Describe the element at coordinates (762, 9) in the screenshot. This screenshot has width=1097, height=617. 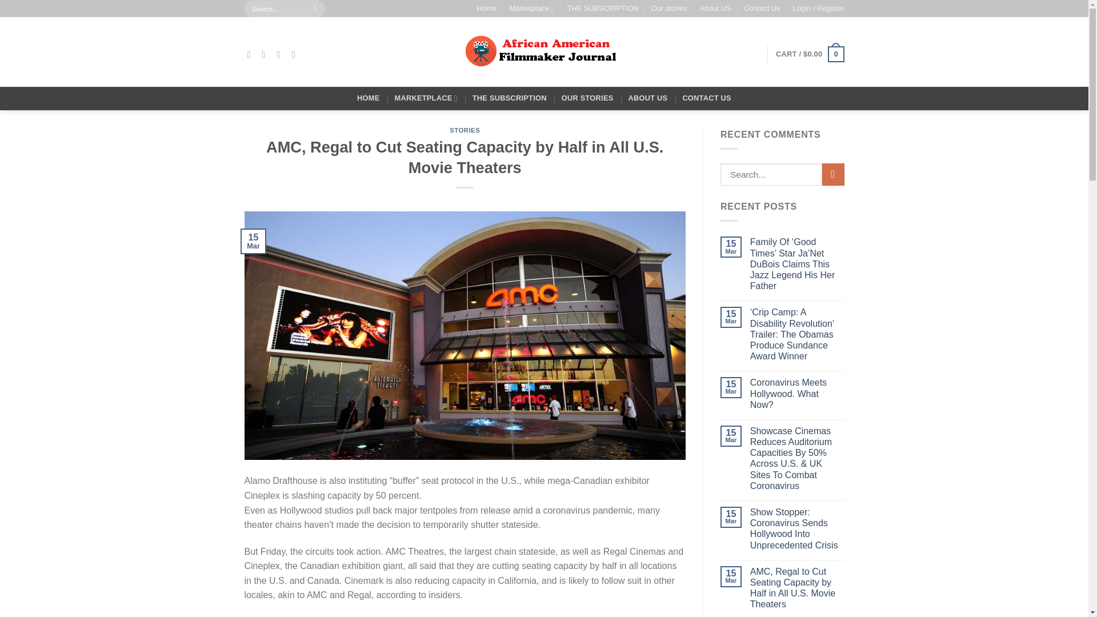
I see `Contact Us` at that location.